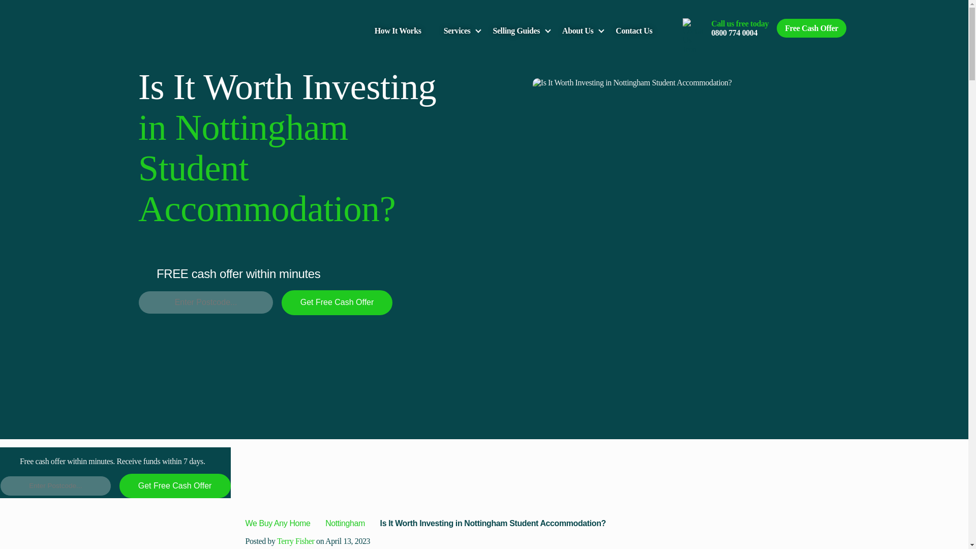 This screenshot has height=549, width=976. What do you see at coordinates (278, 523) in the screenshot?
I see `We Buy Any Home` at bounding box center [278, 523].